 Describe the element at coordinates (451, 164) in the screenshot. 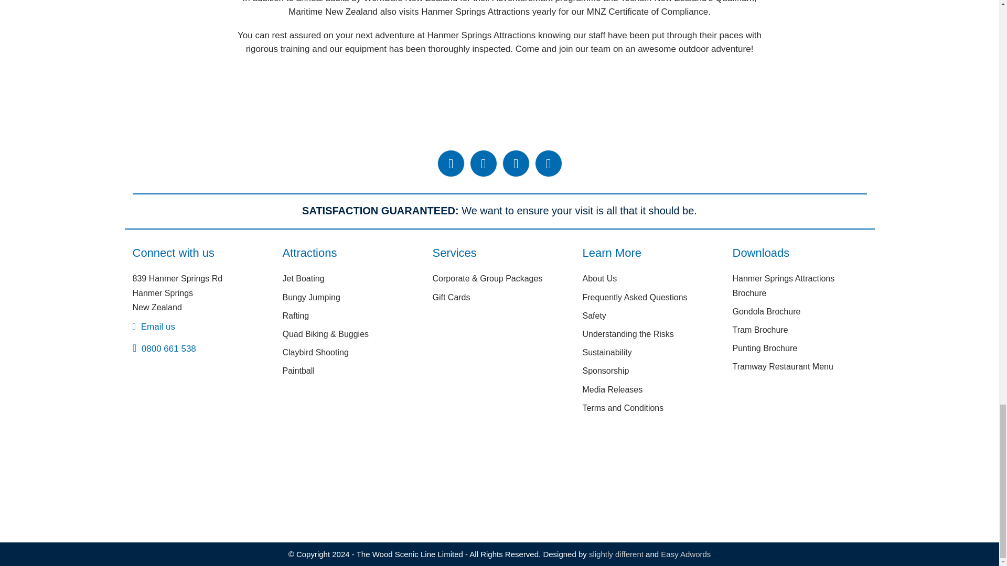

I see `Facebook` at that location.